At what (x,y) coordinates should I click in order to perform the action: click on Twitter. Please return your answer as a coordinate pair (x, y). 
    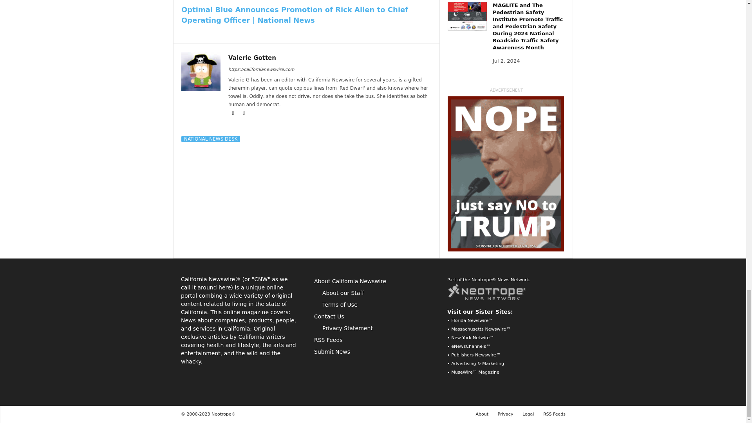
    Looking at the image, I should click on (244, 113).